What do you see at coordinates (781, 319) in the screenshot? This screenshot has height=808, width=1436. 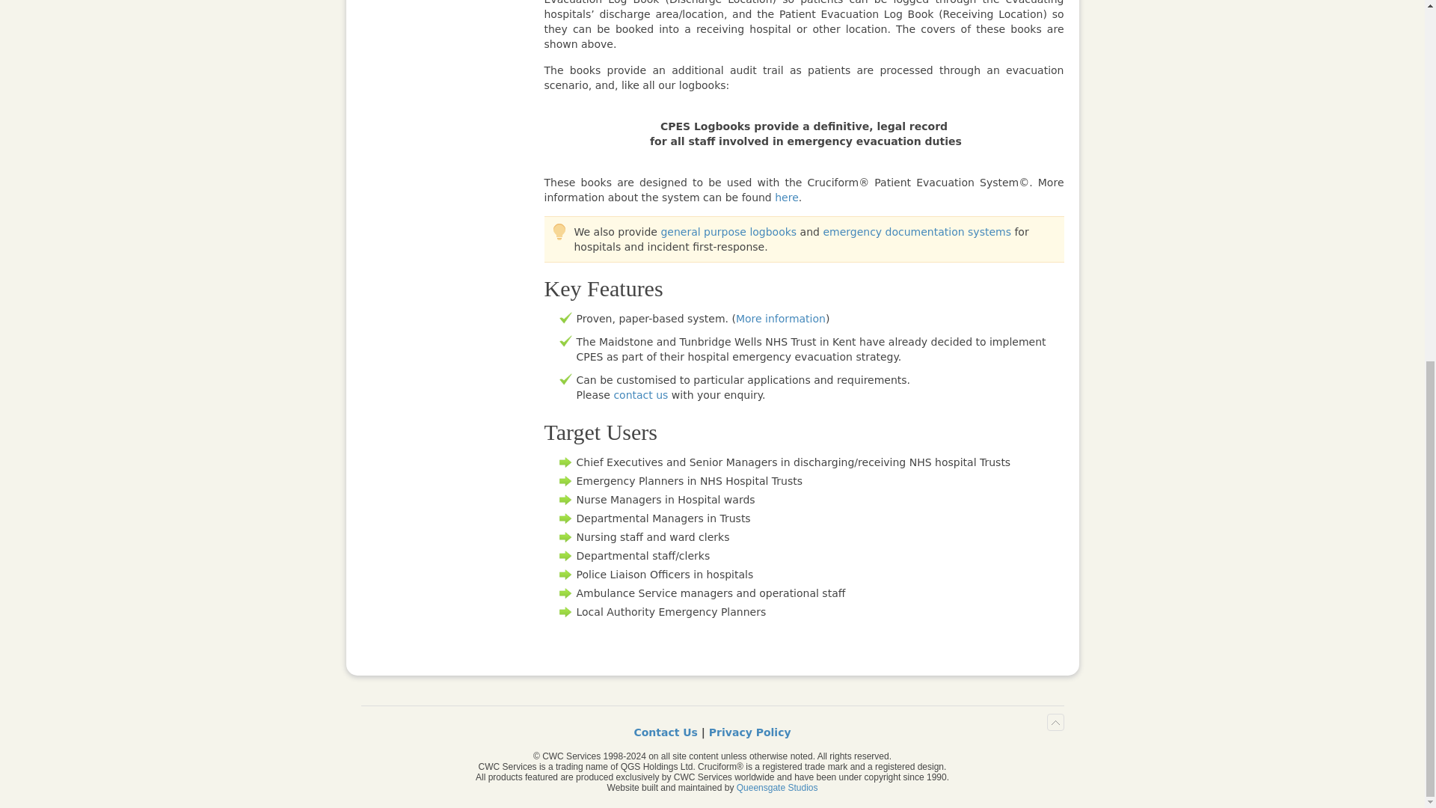 I see `More information` at bounding box center [781, 319].